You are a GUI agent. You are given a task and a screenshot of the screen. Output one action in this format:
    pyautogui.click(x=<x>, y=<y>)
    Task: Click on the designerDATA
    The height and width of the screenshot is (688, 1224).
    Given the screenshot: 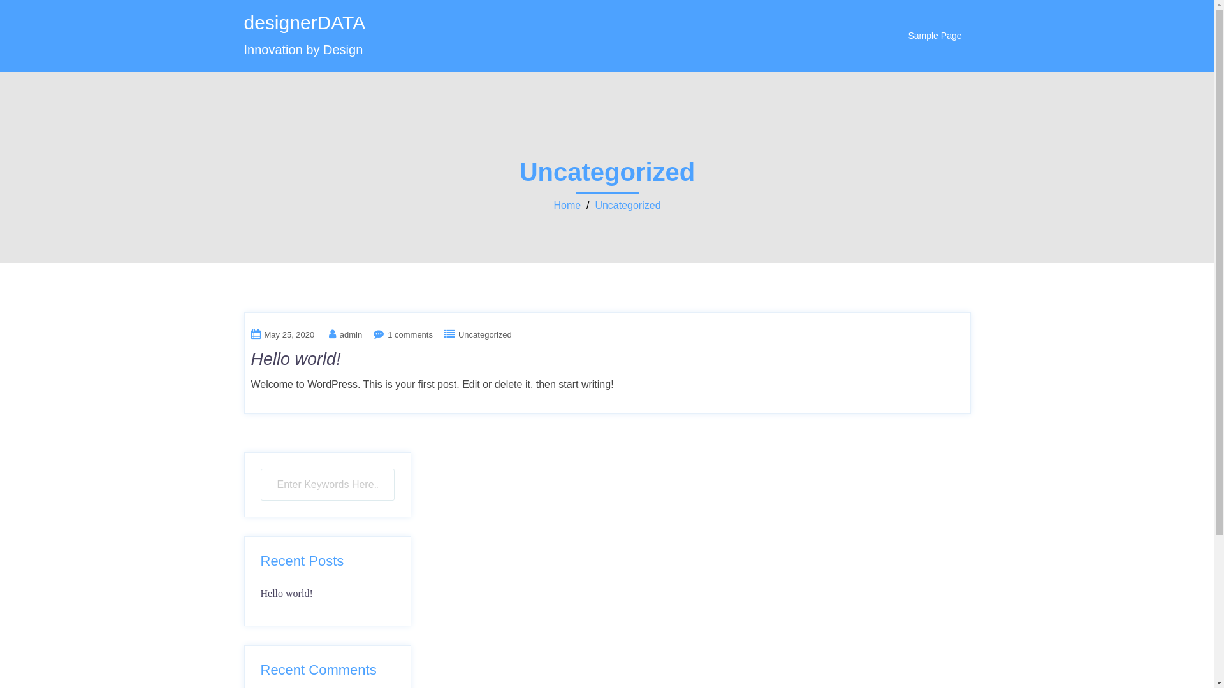 What is the action you would take?
    pyautogui.click(x=305, y=23)
    